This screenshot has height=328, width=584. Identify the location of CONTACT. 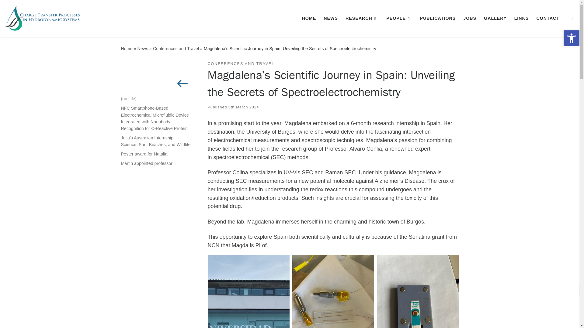
(547, 18).